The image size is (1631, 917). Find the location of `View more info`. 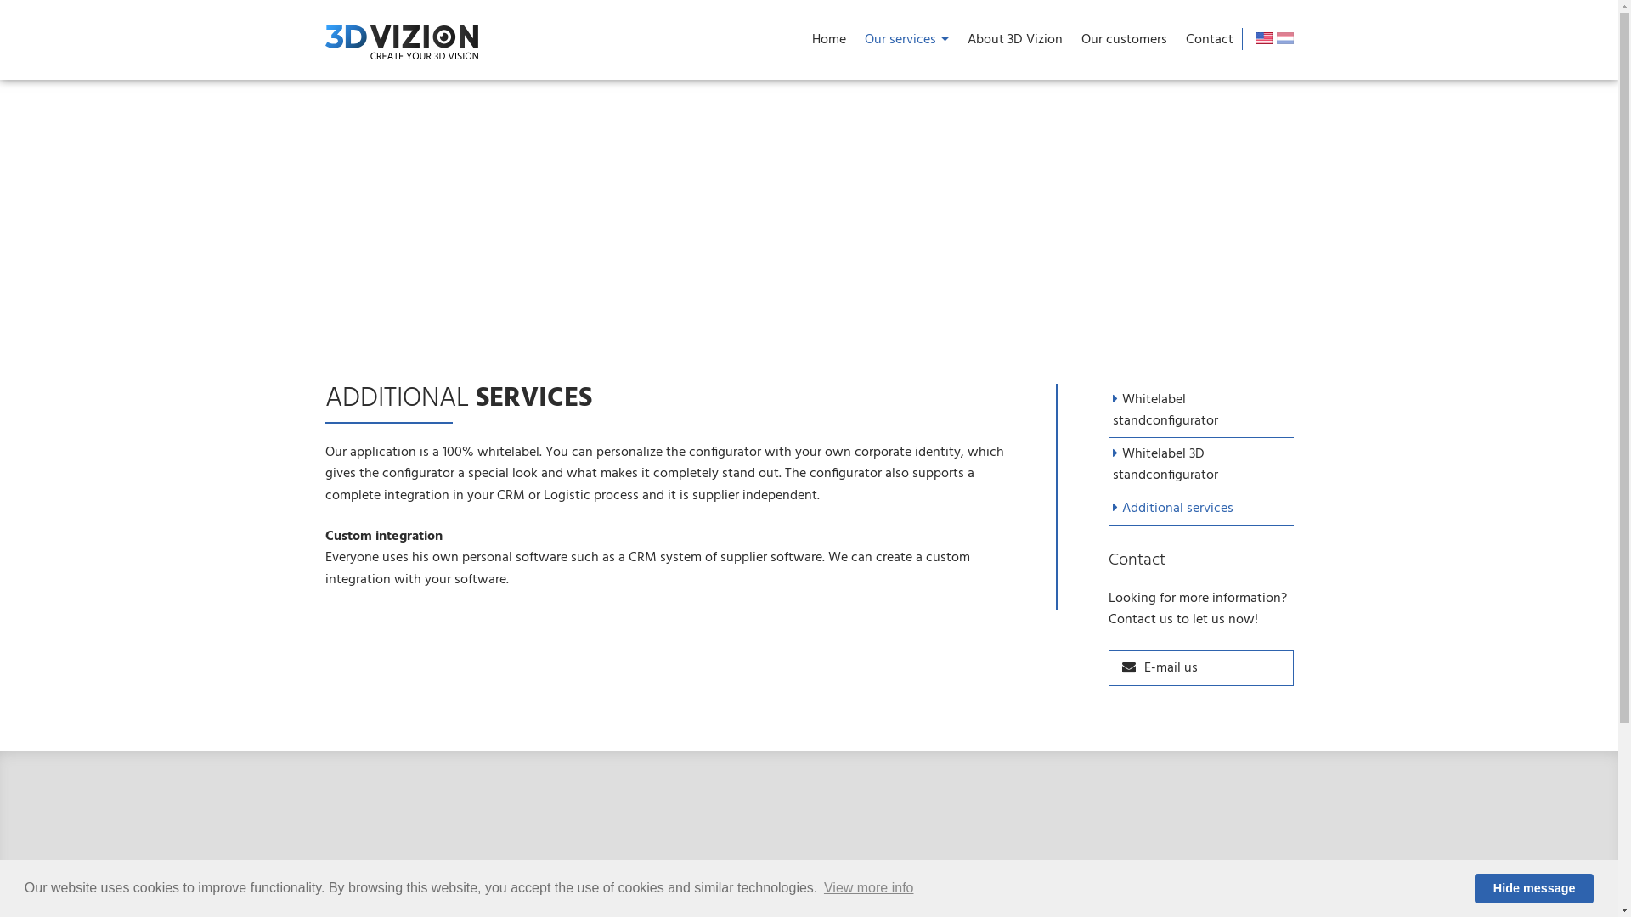

View more info is located at coordinates (869, 888).